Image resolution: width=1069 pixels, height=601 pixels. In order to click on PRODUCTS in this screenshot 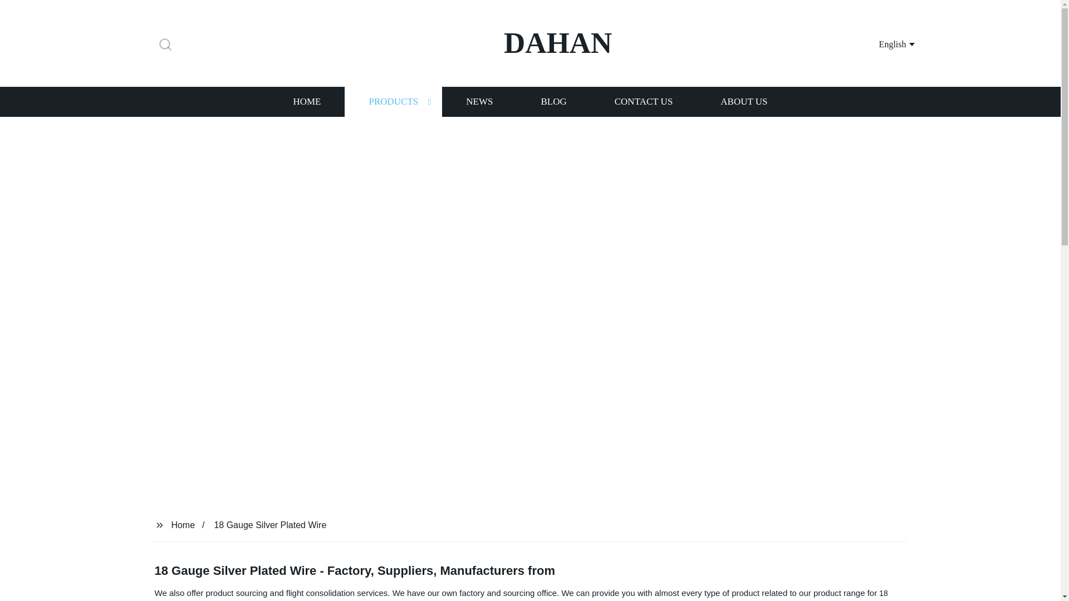, I will do `click(393, 101)`.